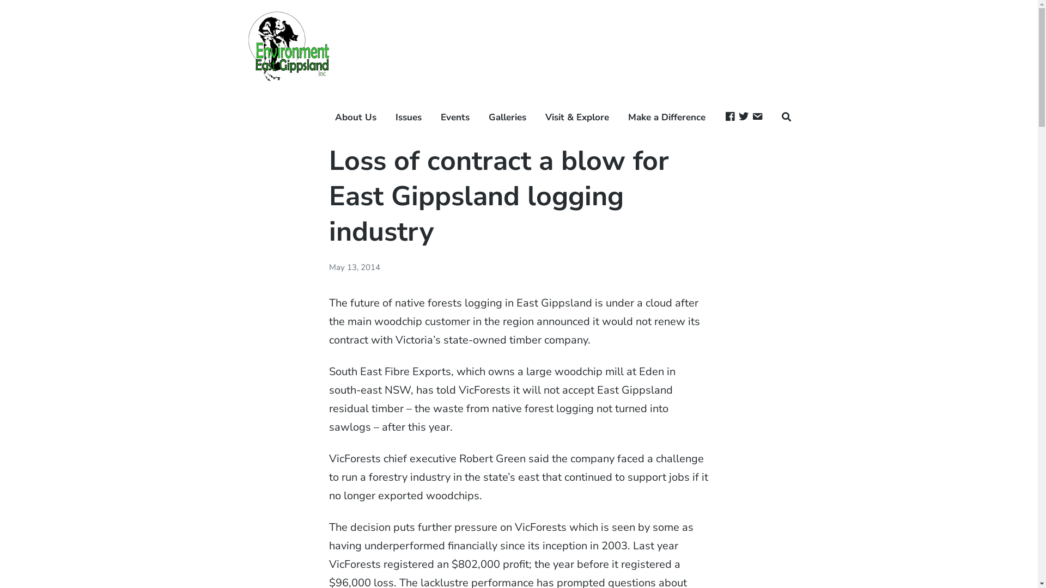  What do you see at coordinates (455, 118) in the screenshot?
I see `Events` at bounding box center [455, 118].